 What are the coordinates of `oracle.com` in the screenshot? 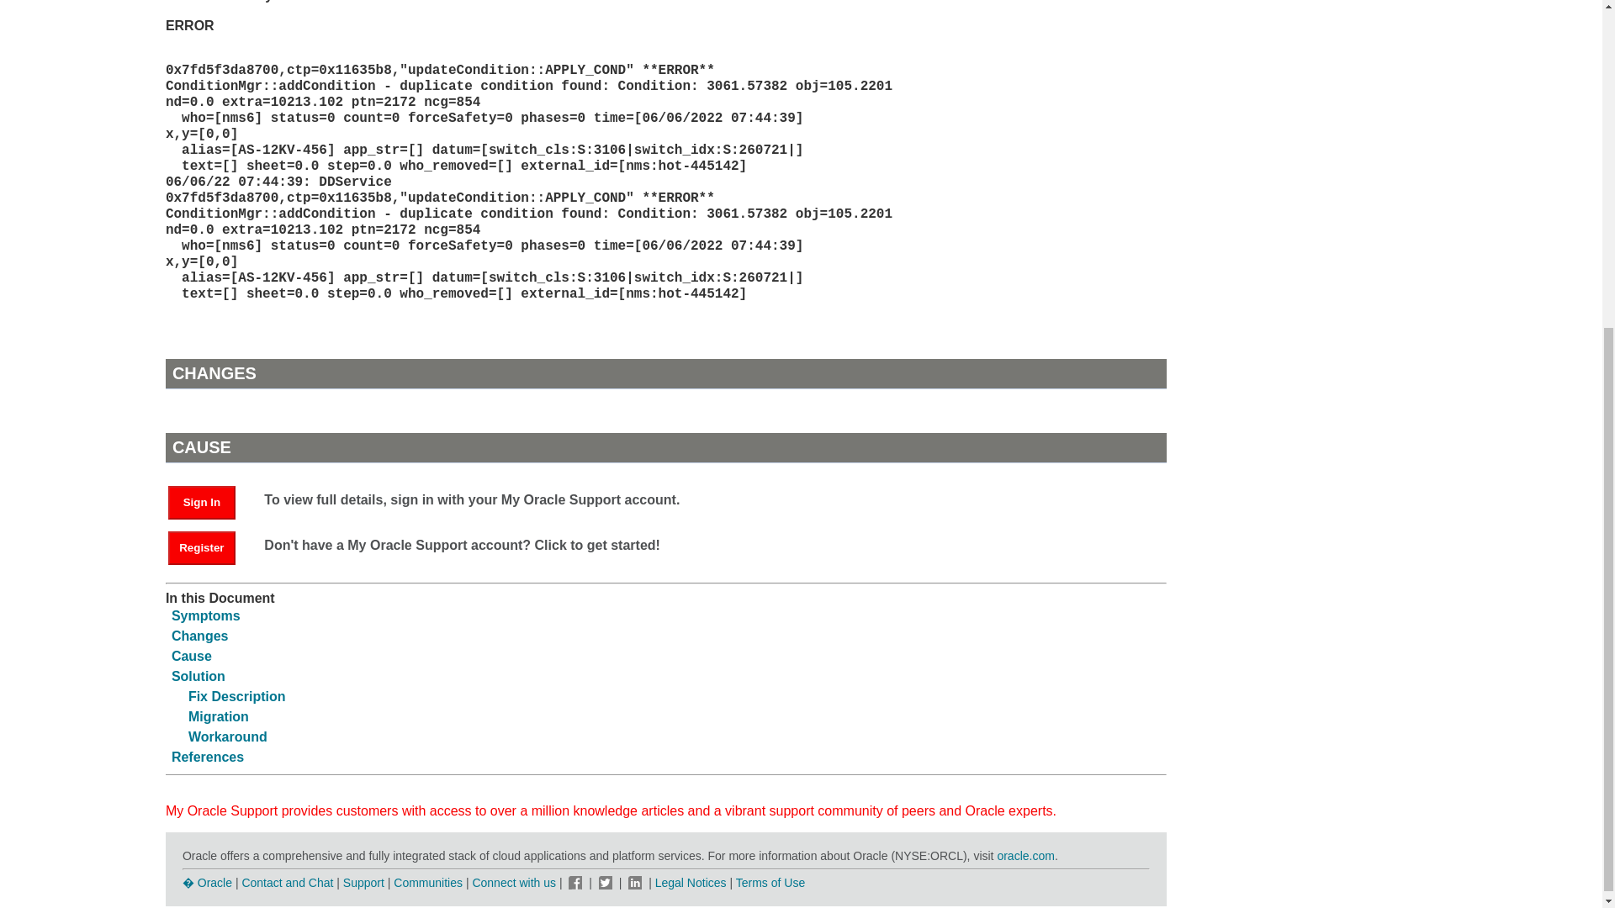 It's located at (1025, 856).